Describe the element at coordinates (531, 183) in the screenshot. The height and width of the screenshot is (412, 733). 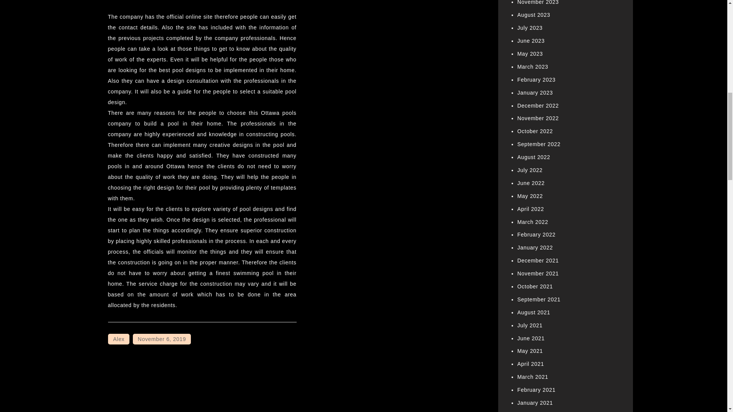
I see `June 2022` at that location.